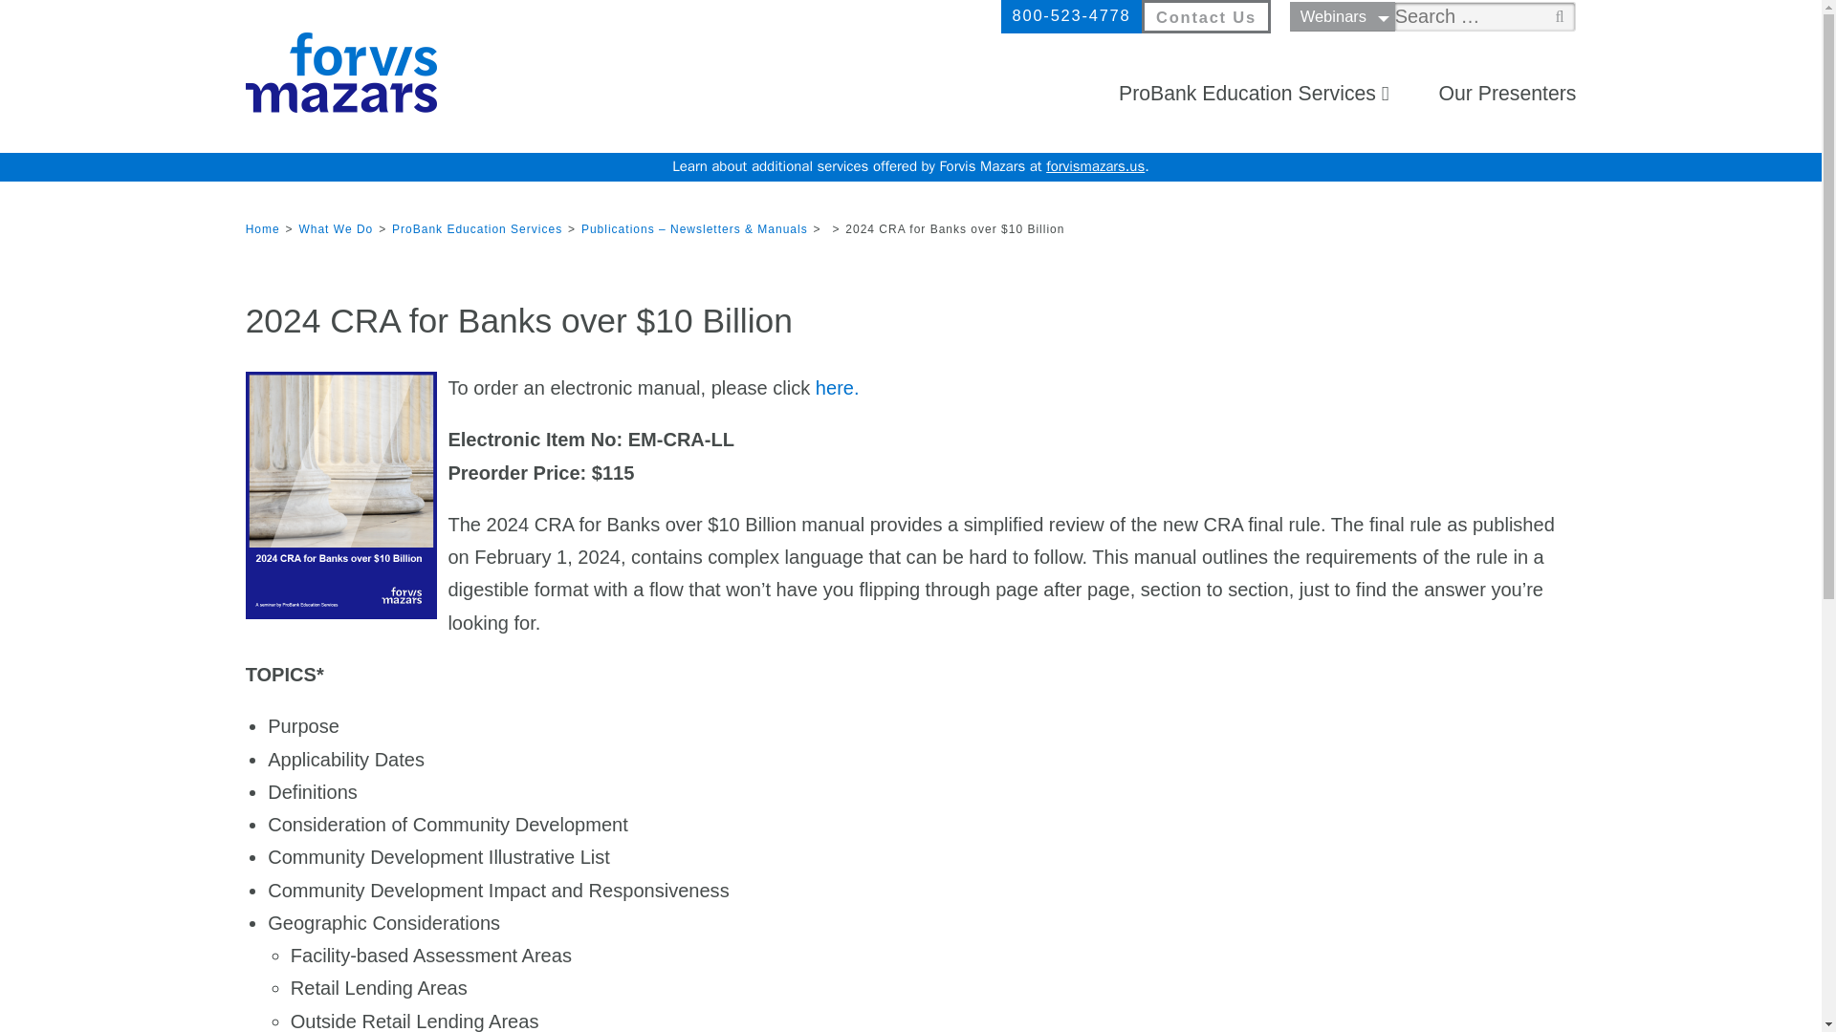  What do you see at coordinates (837, 388) in the screenshot?
I see `here.` at bounding box center [837, 388].